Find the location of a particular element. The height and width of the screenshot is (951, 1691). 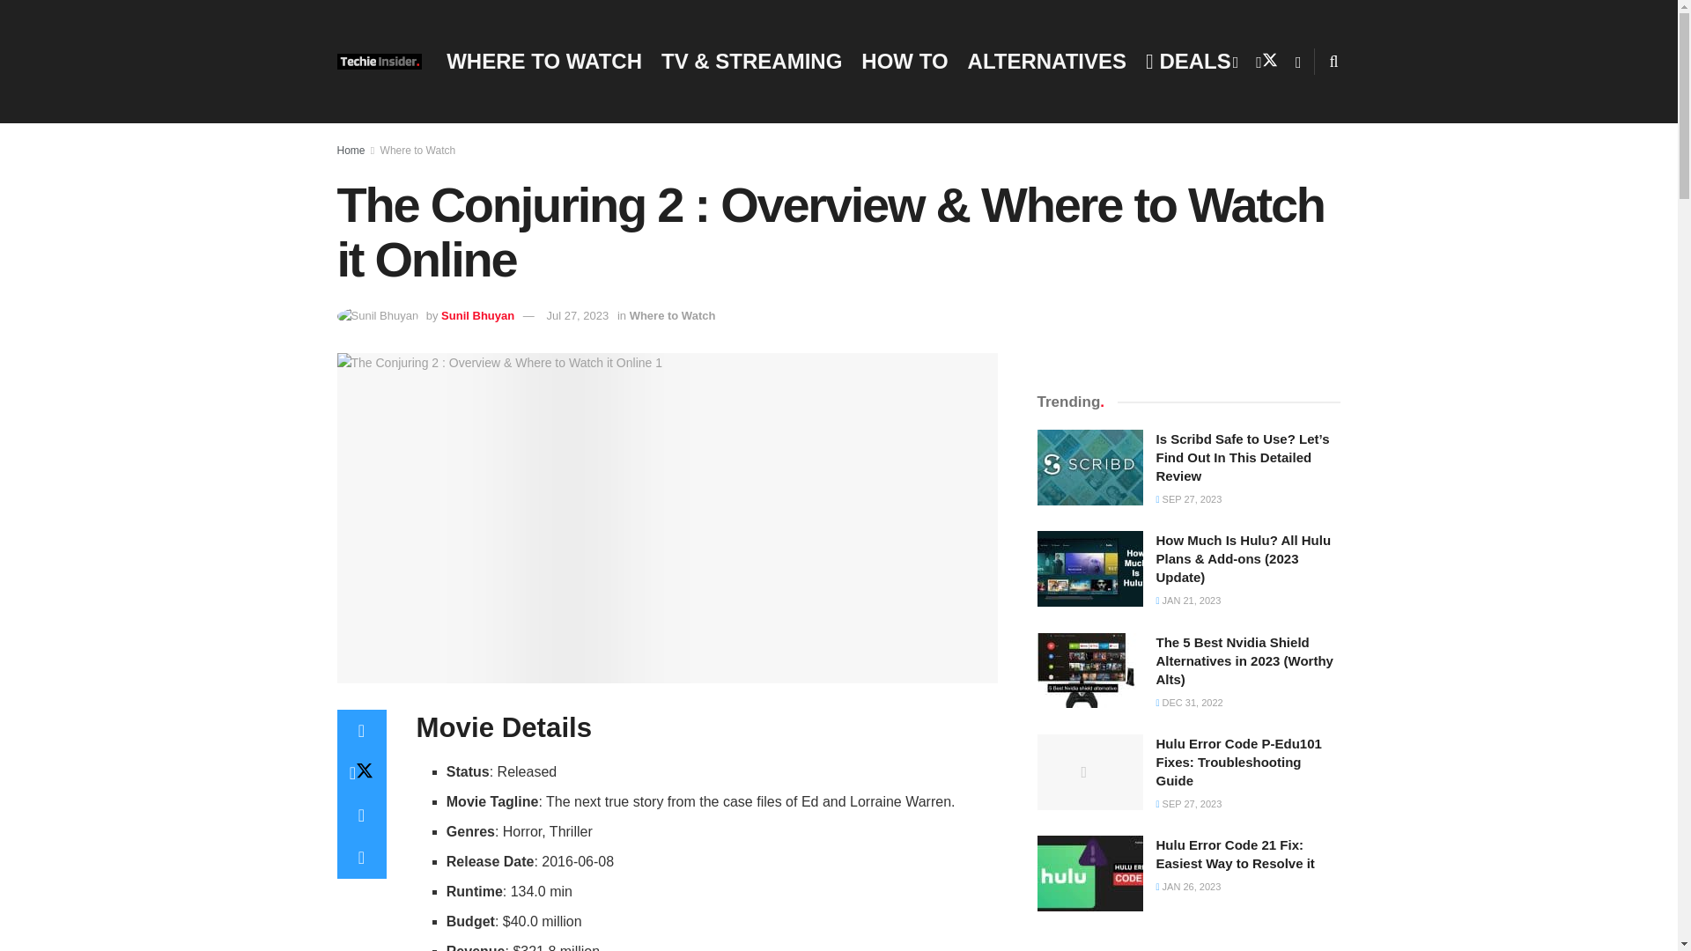

Where to Watch is located at coordinates (418, 151).